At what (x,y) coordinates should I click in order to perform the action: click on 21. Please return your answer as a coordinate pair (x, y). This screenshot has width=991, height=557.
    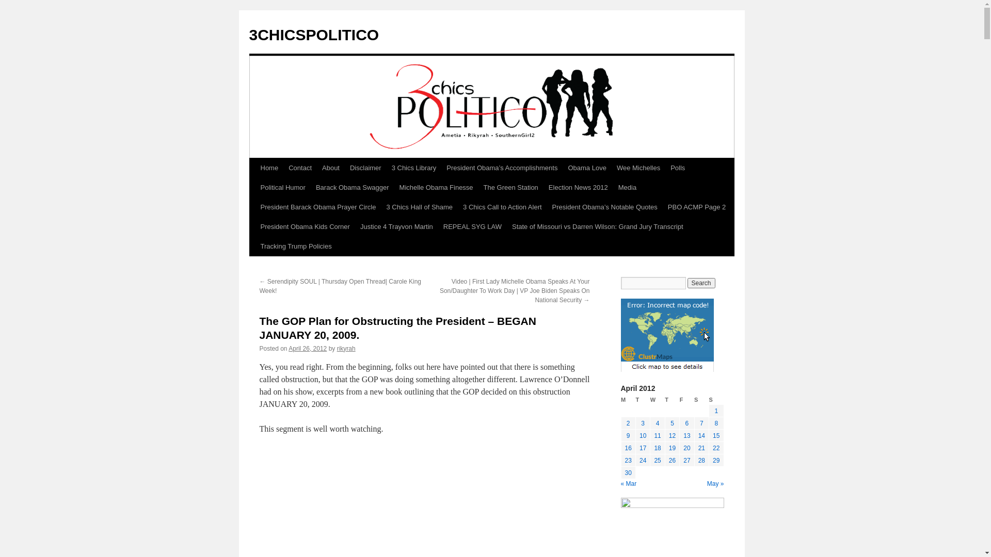
    Looking at the image, I should click on (702, 448).